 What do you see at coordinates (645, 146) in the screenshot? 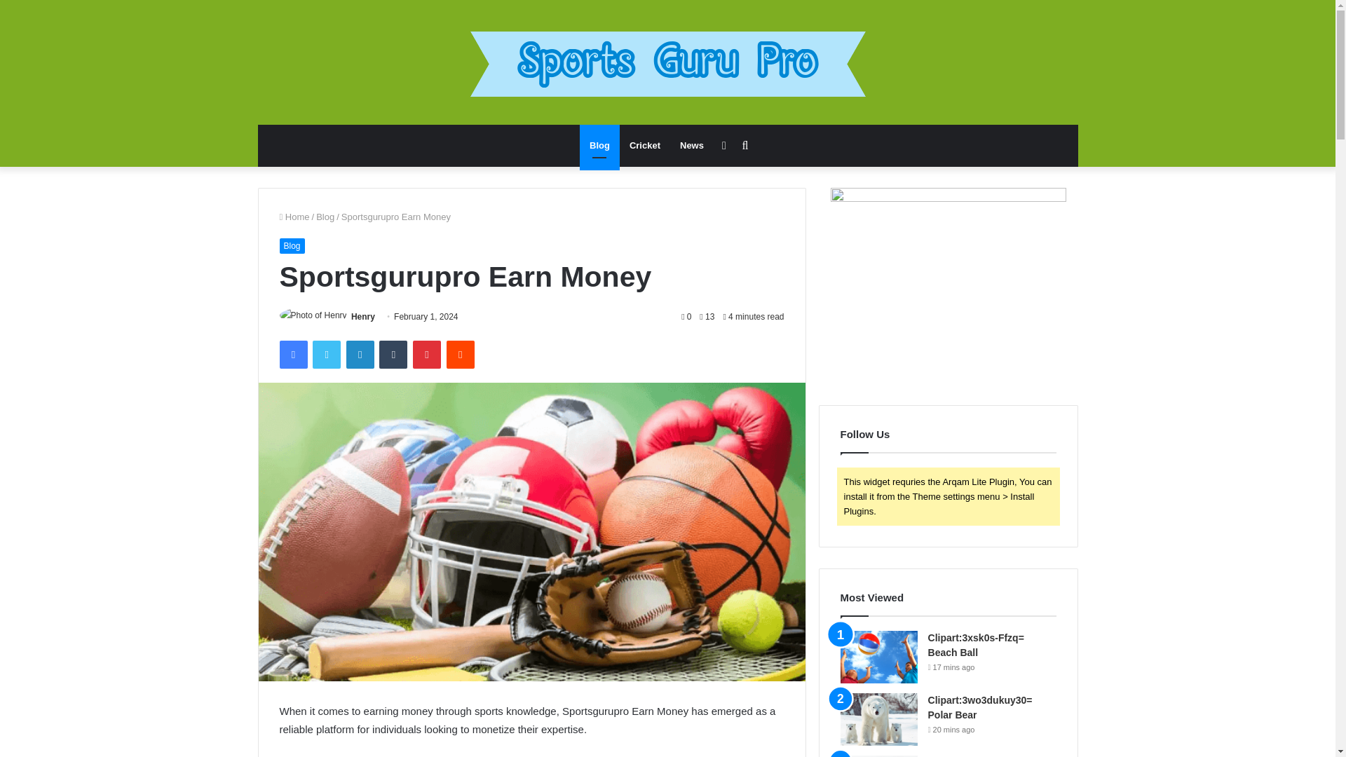
I see `Cricket` at bounding box center [645, 146].